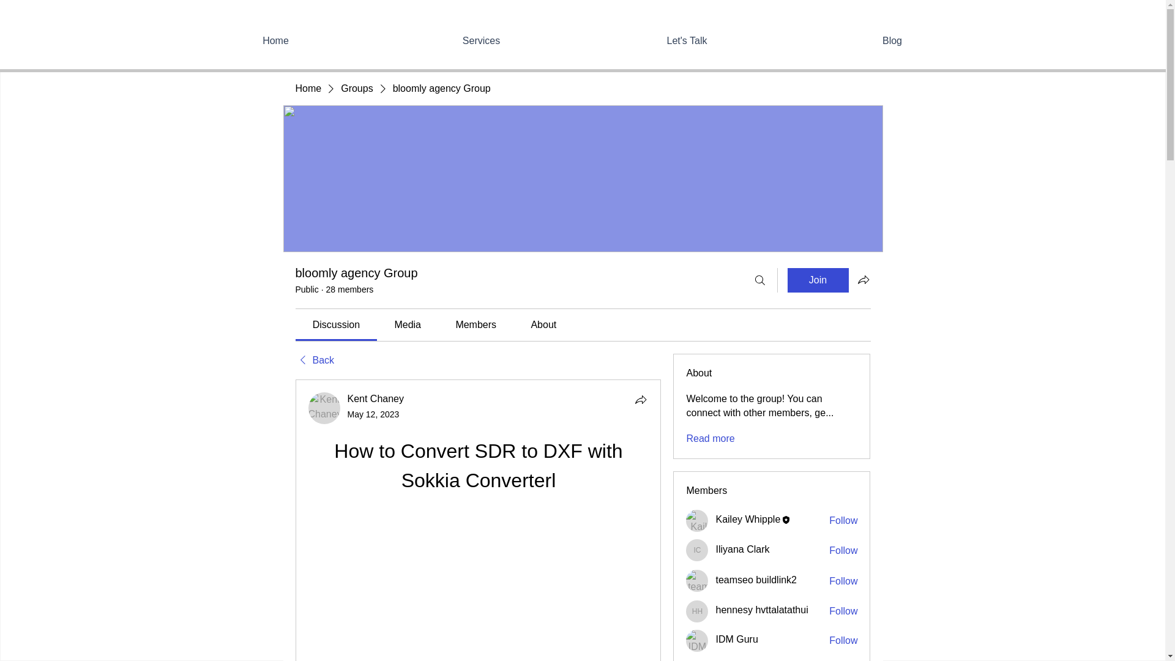  What do you see at coordinates (748, 519) in the screenshot?
I see `Kailey Whipple` at bounding box center [748, 519].